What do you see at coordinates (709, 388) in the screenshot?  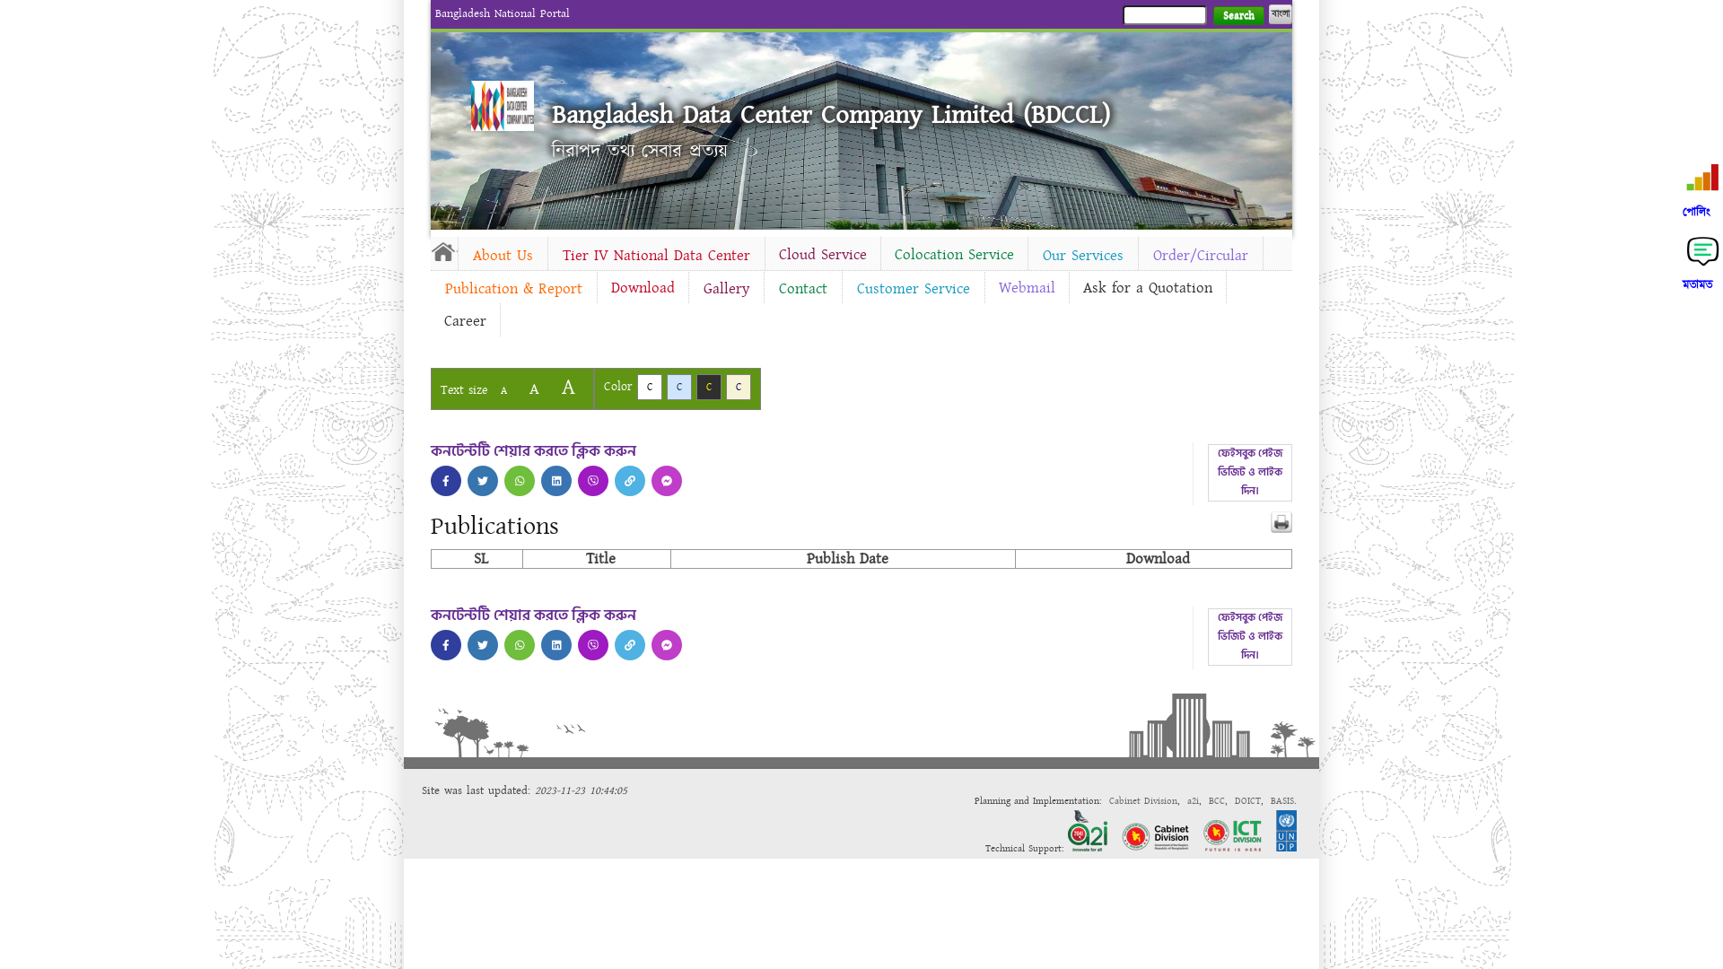 I see `C` at bounding box center [709, 388].